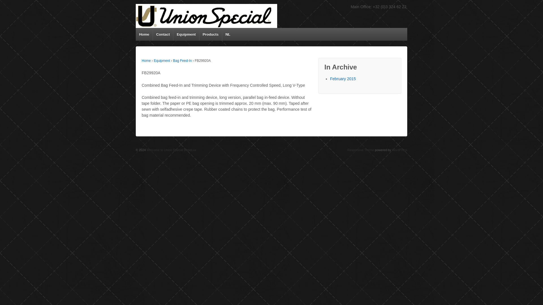 The height and width of the screenshot is (305, 543). I want to click on Contact, so click(163, 34).